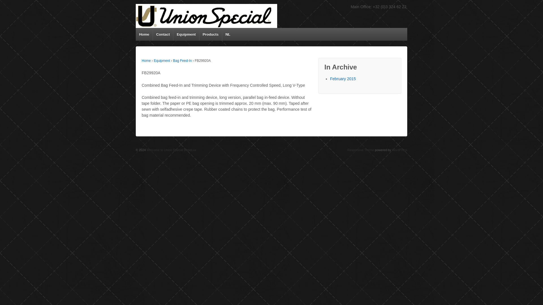 The height and width of the screenshot is (305, 543). I want to click on Contact, so click(163, 34).